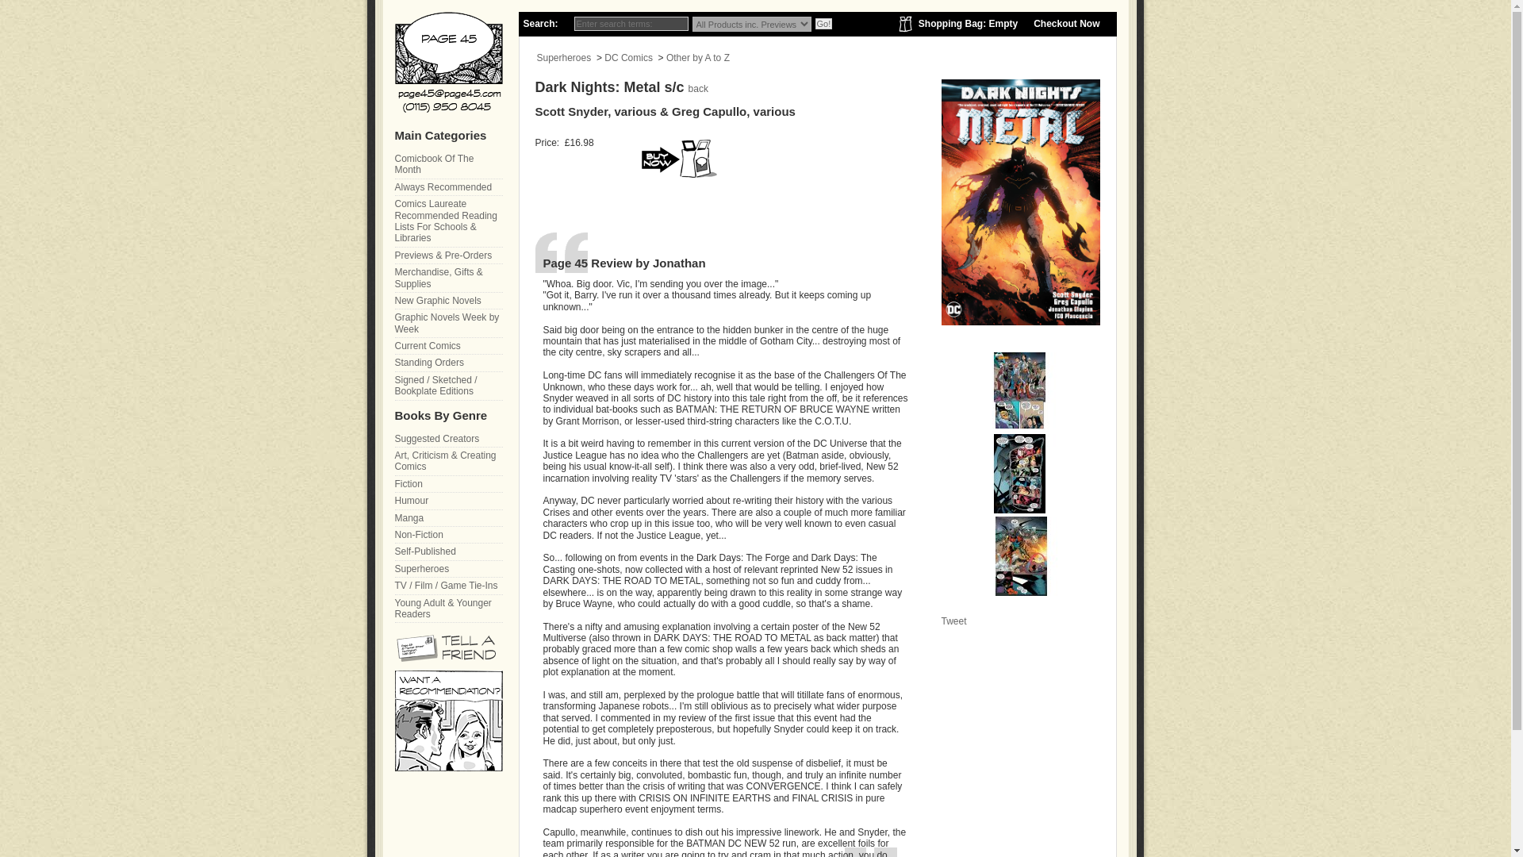 The width and height of the screenshot is (1523, 857). Describe the element at coordinates (1066, 23) in the screenshot. I see `Checkout from the shop` at that location.